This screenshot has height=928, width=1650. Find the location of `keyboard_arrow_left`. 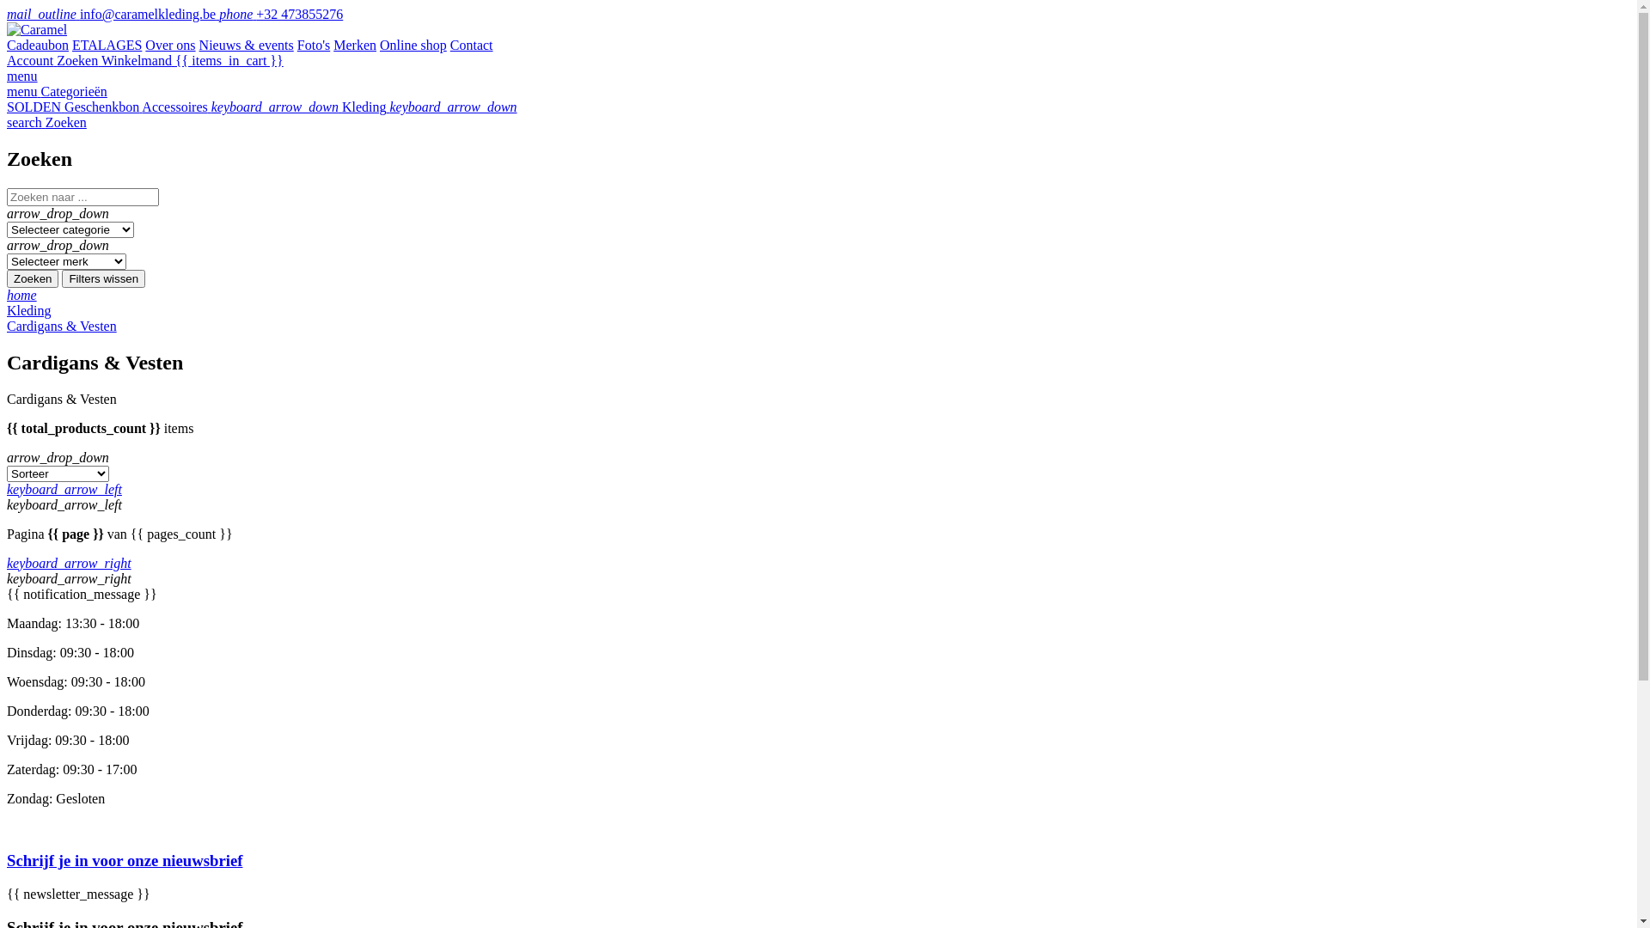

keyboard_arrow_left is located at coordinates (64, 490).